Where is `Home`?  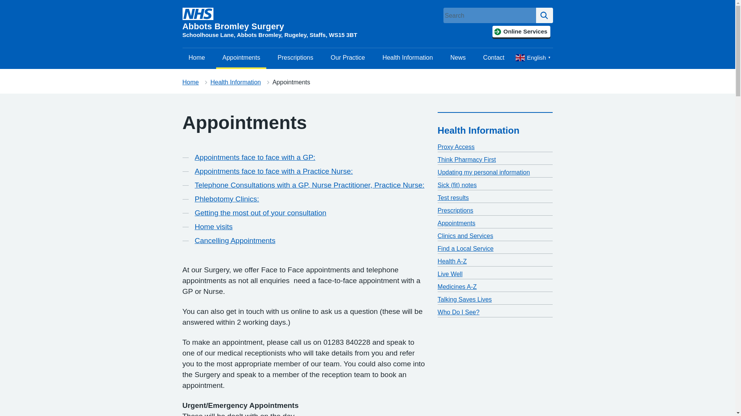 Home is located at coordinates (197, 58).